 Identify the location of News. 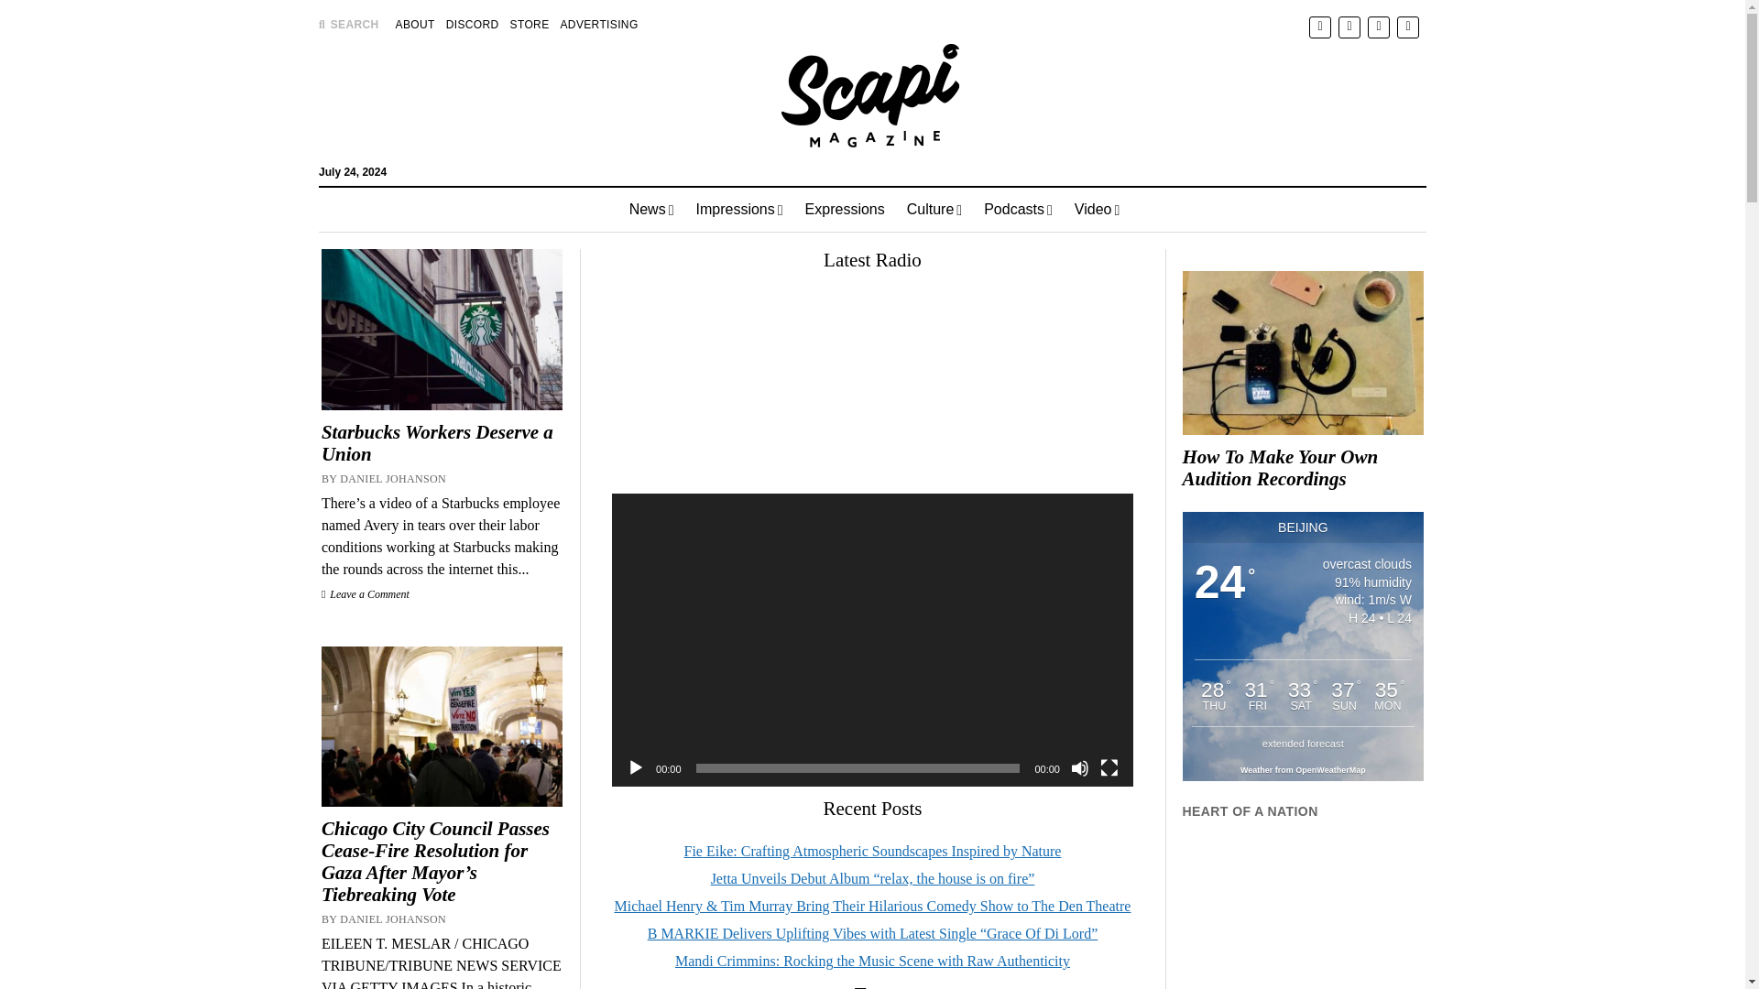
(652, 209).